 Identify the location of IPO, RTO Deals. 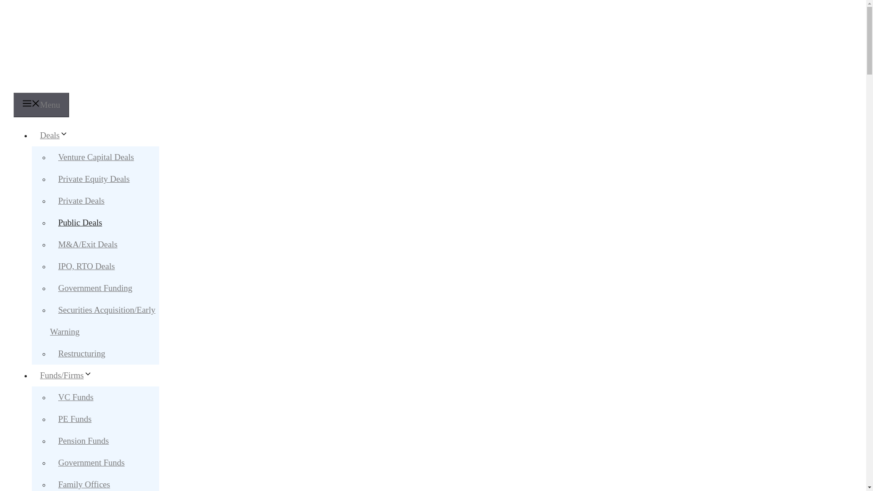
(86, 266).